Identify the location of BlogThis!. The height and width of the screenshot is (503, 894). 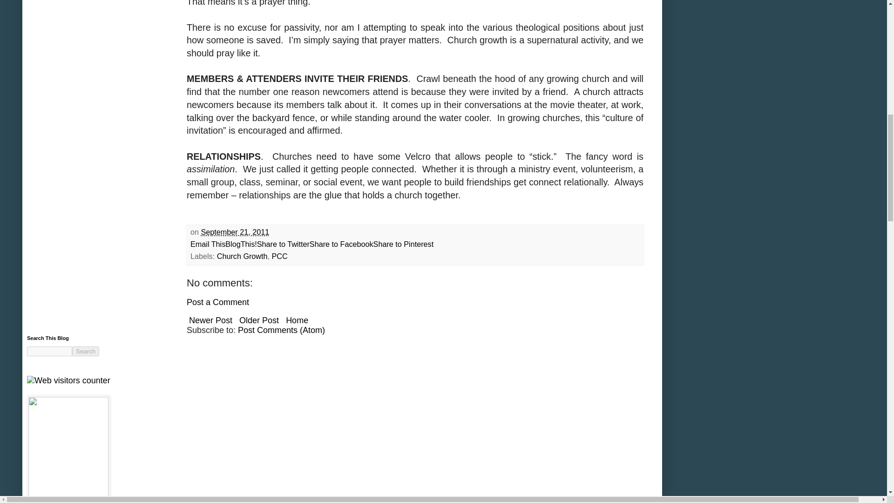
(241, 244).